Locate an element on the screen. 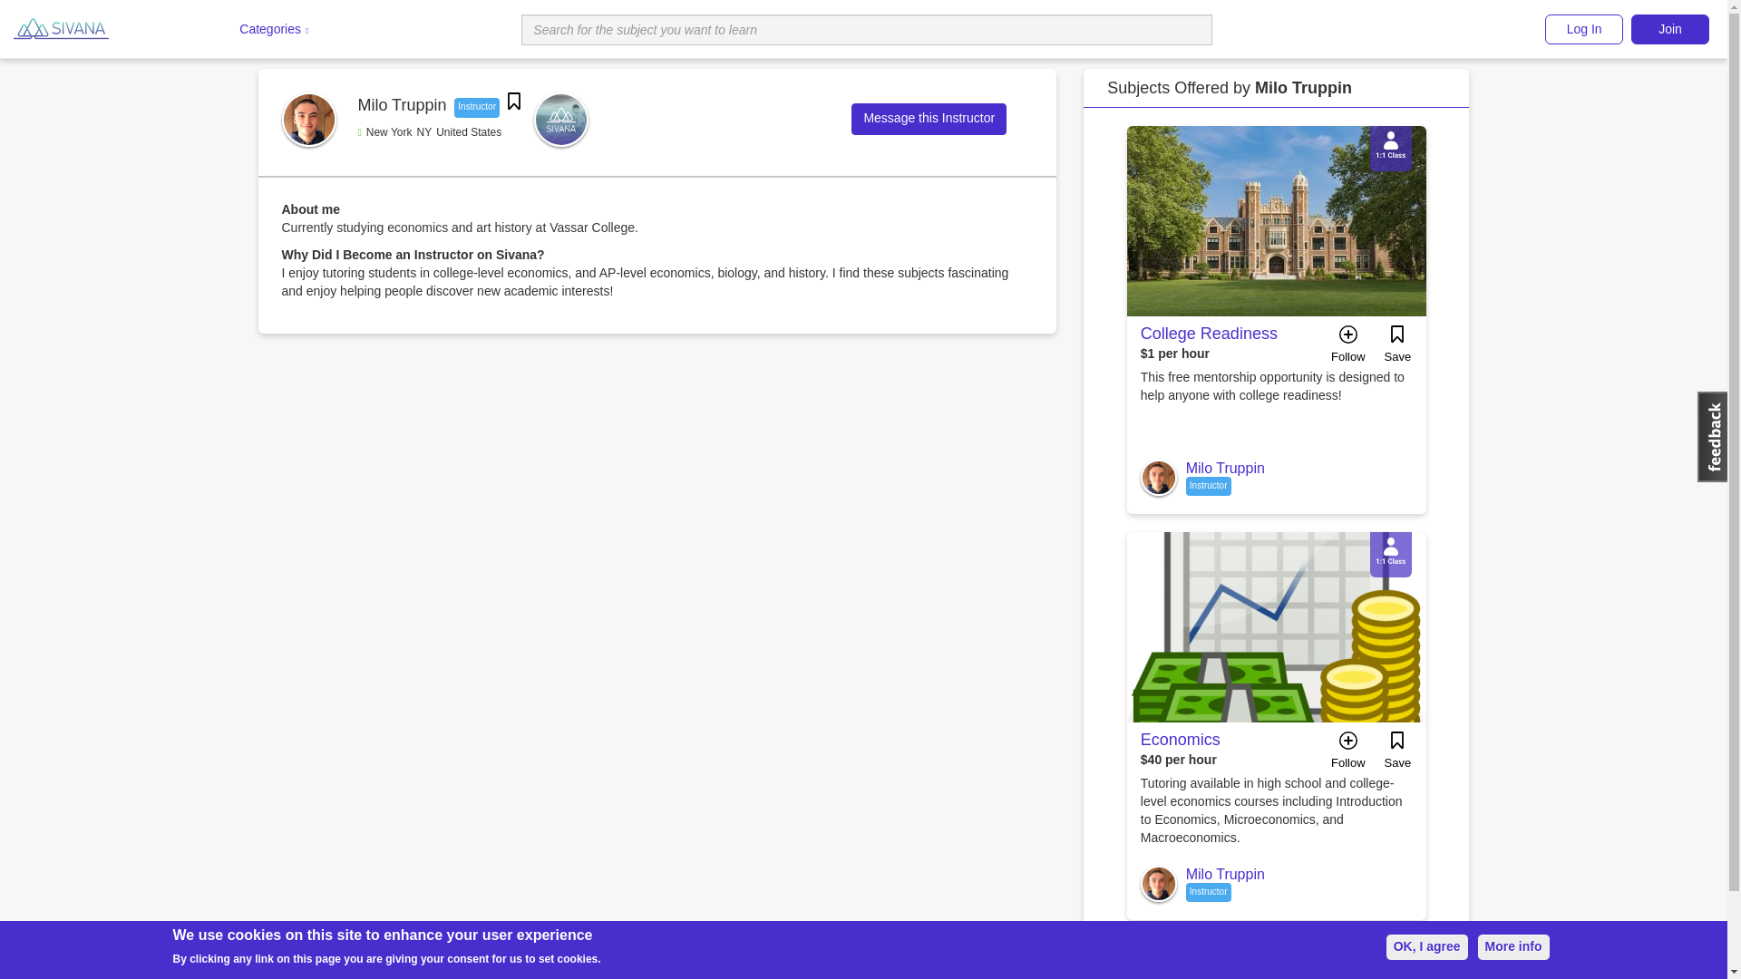 This screenshot has height=979, width=1741. Message this Instructor is located at coordinates (929, 120).